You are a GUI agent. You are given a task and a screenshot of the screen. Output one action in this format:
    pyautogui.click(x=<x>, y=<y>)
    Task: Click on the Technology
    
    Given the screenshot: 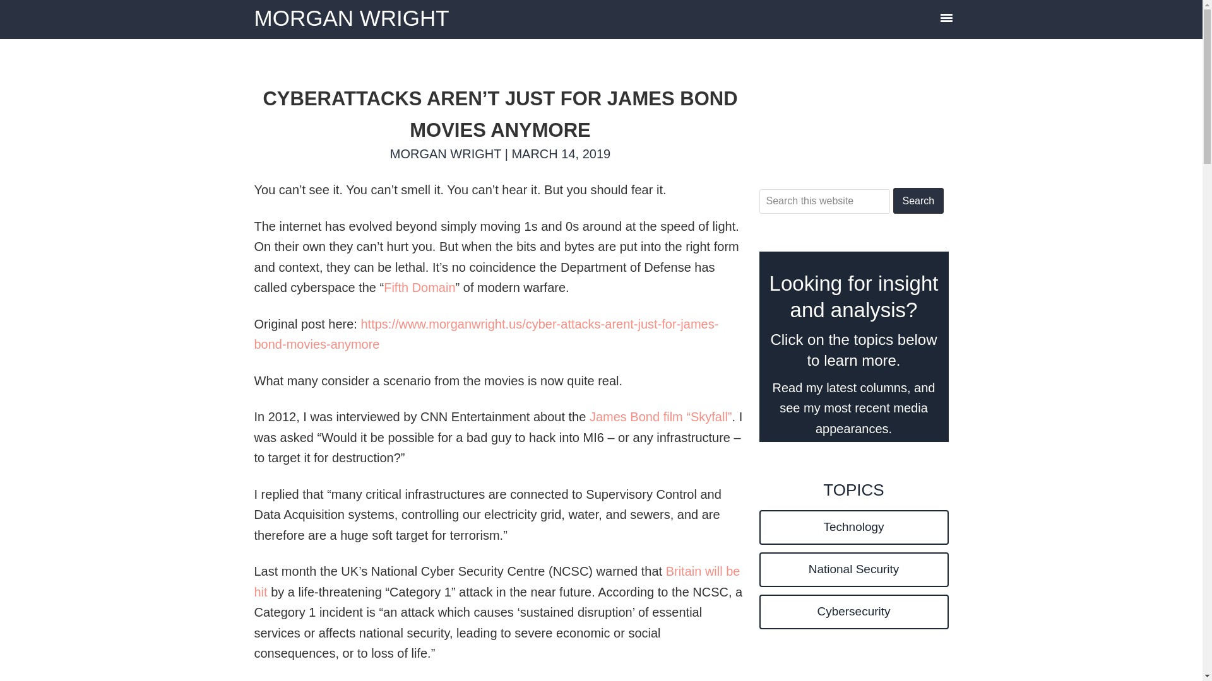 What is the action you would take?
    pyautogui.click(x=853, y=527)
    